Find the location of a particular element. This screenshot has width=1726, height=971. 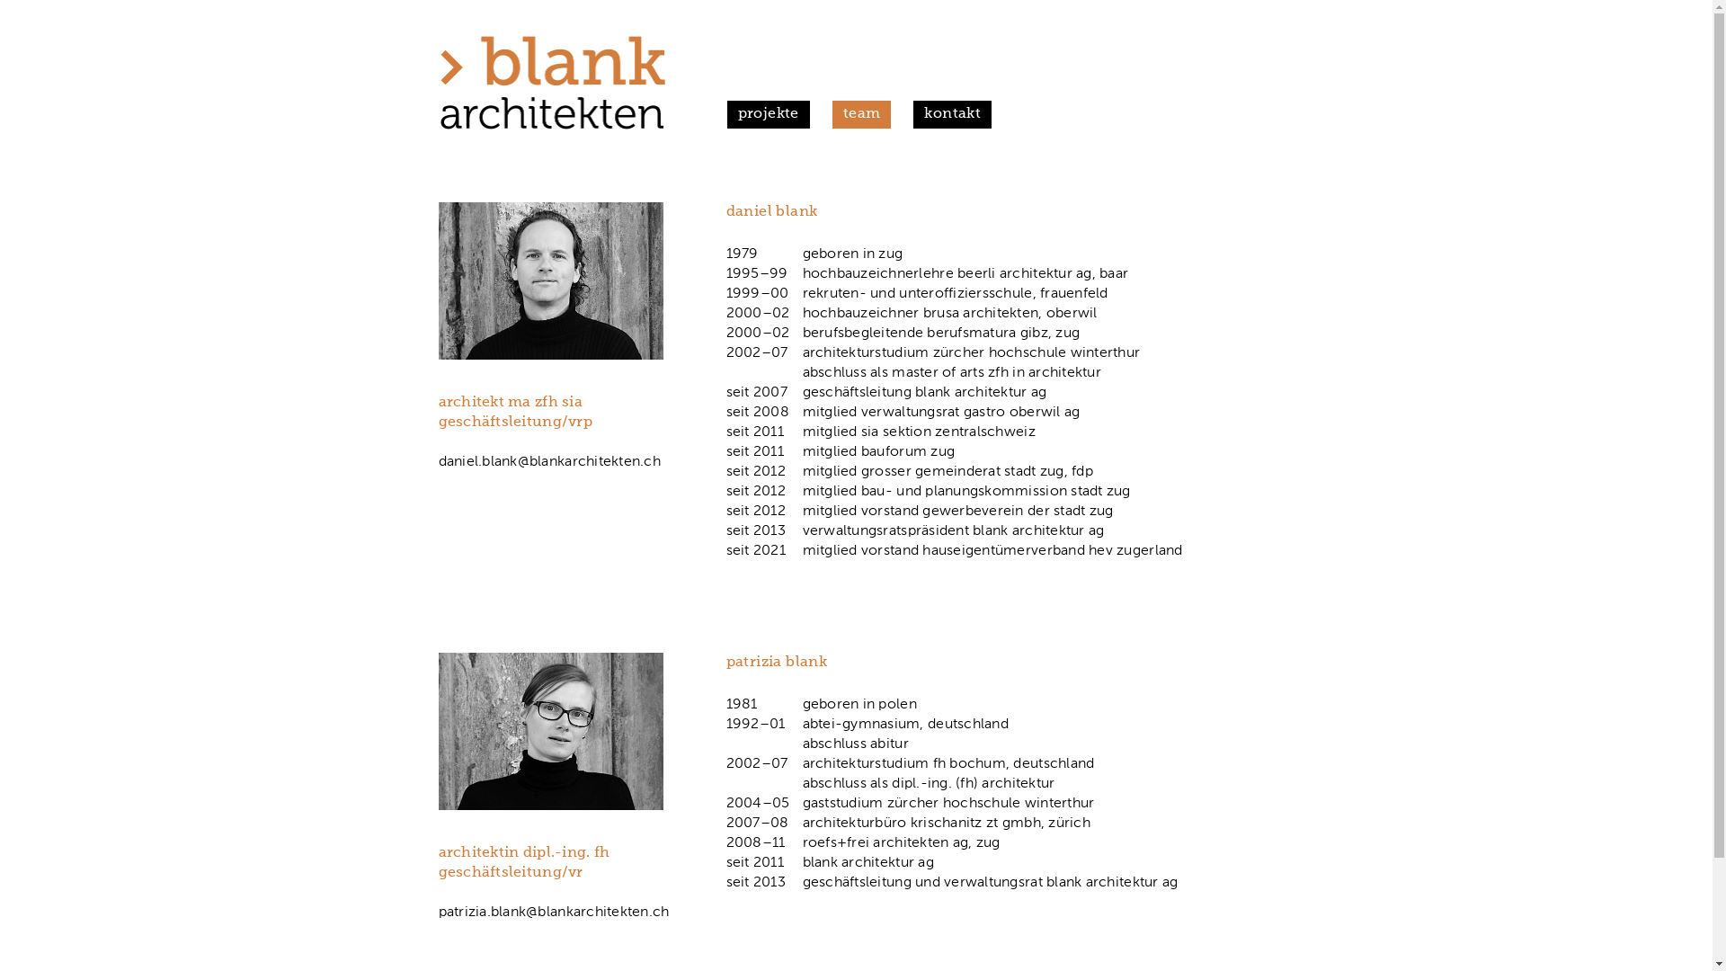

projekte is located at coordinates (768, 115).